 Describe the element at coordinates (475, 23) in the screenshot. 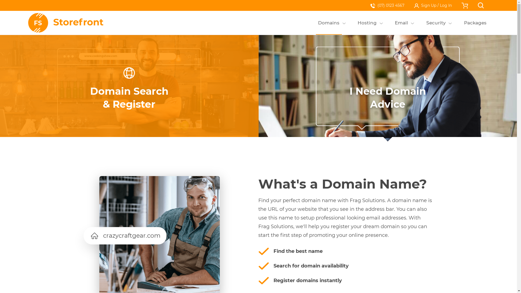

I see `Packages` at that location.